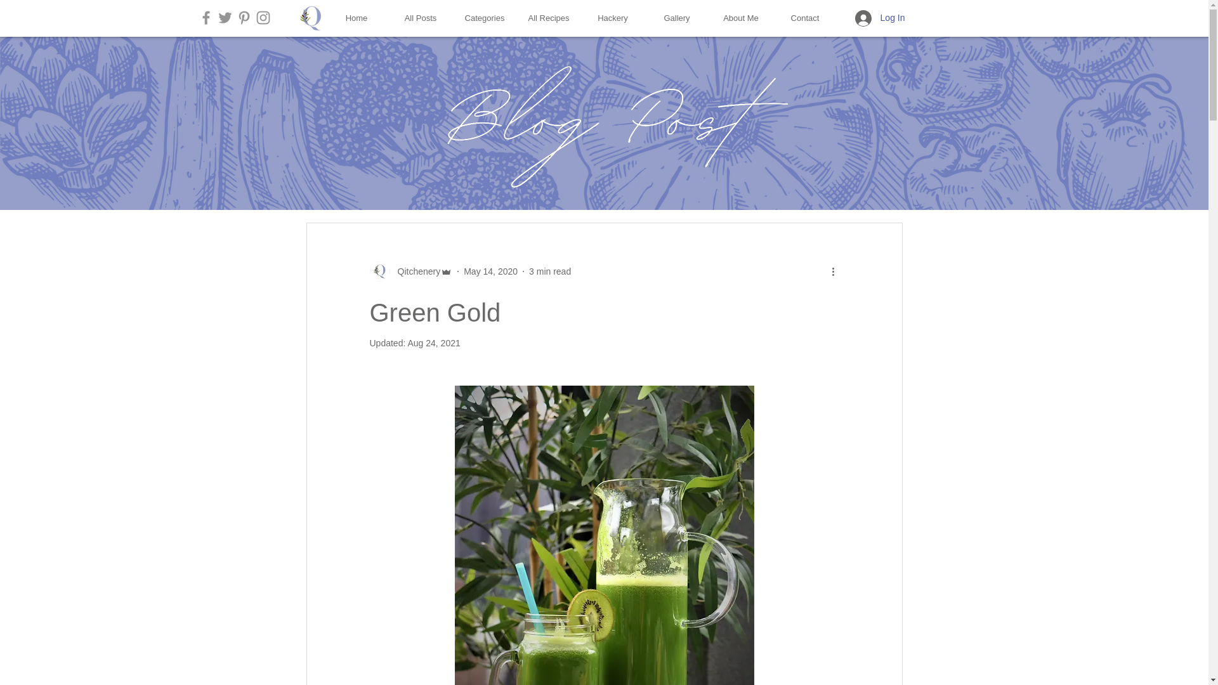 The image size is (1218, 685). What do you see at coordinates (613, 18) in the screenshot?
I see `Hackery` at bounding box center [613, 18].